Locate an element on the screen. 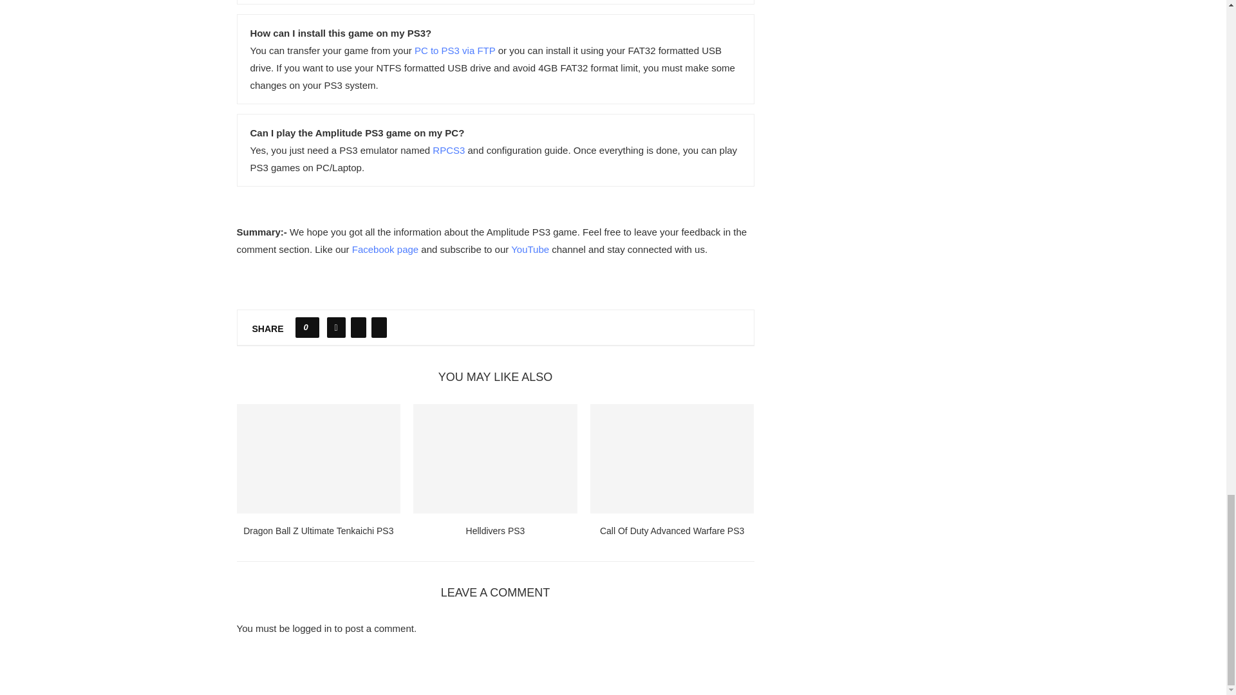 This screenshot has height=695, width=1236. Dragon Ball Z Ultimate Tenkaichi PS3 is located at coordinates (319, 458).